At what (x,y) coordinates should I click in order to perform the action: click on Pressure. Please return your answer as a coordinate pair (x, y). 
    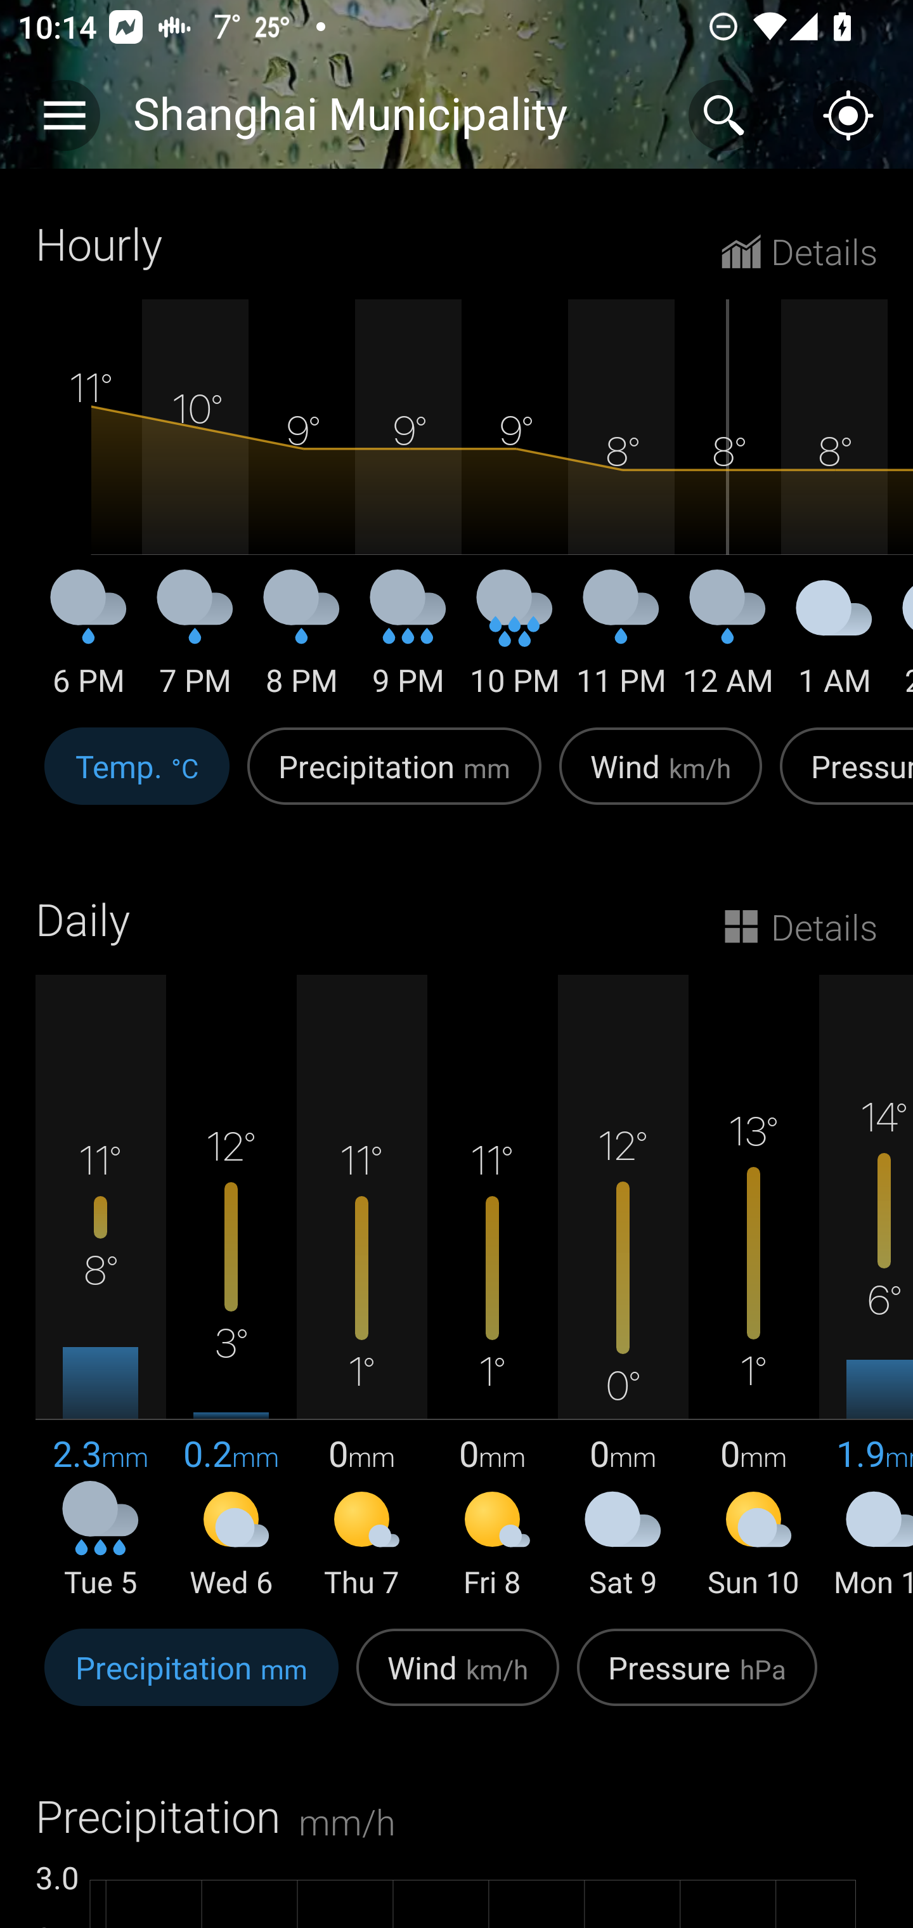
    Looking at the image, I should click on (842, 779).